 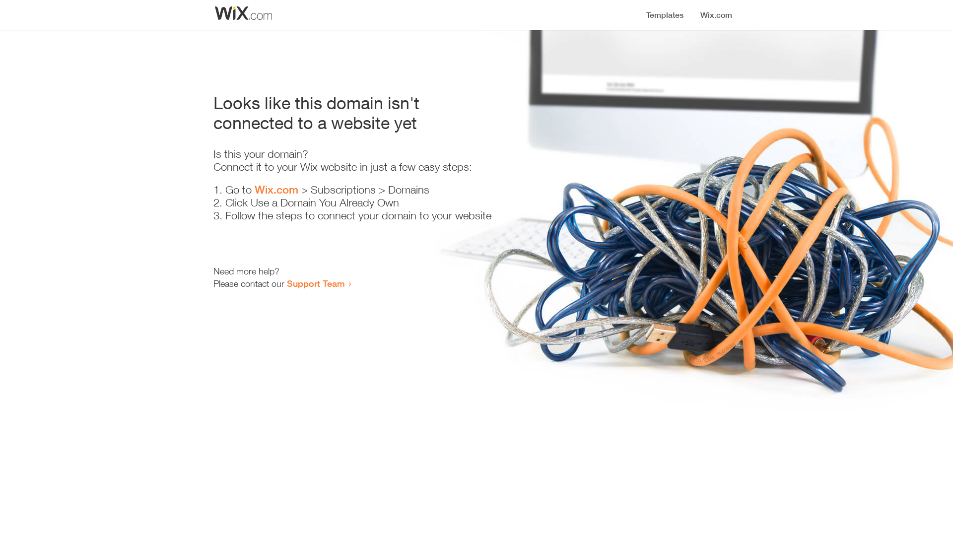 I want to click on Support Team, so click(x=316, y=283).